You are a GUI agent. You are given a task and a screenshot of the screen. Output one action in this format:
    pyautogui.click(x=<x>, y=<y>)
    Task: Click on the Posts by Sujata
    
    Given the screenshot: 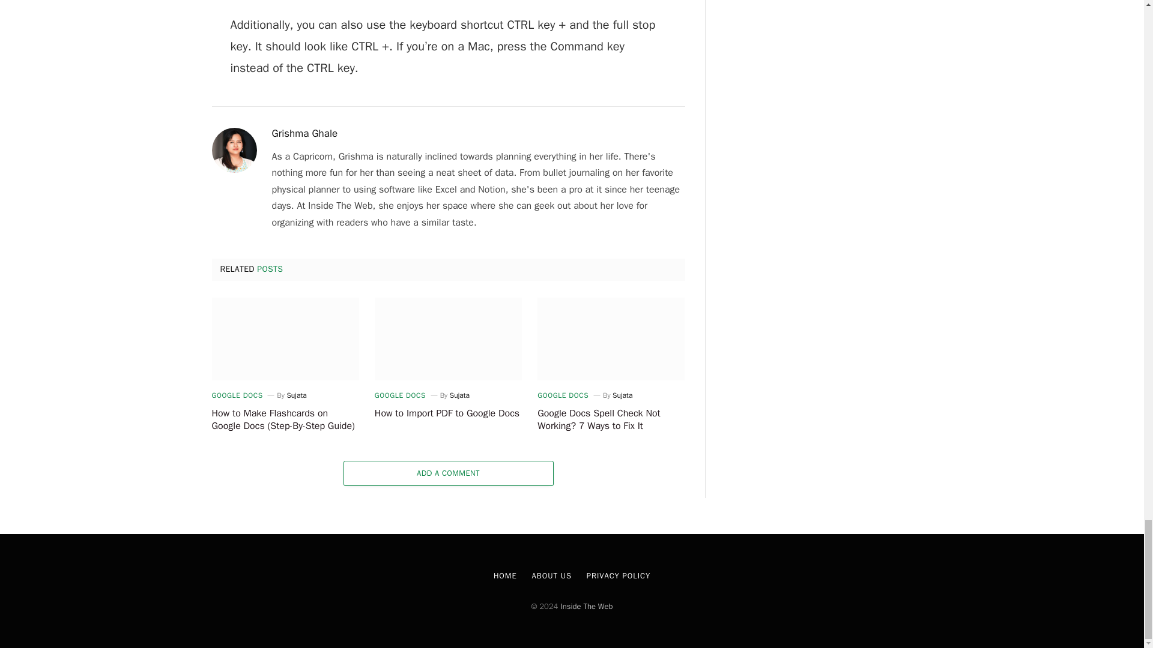 What is the action you would take?
    pyautogui.click(x=459, y=395)
    